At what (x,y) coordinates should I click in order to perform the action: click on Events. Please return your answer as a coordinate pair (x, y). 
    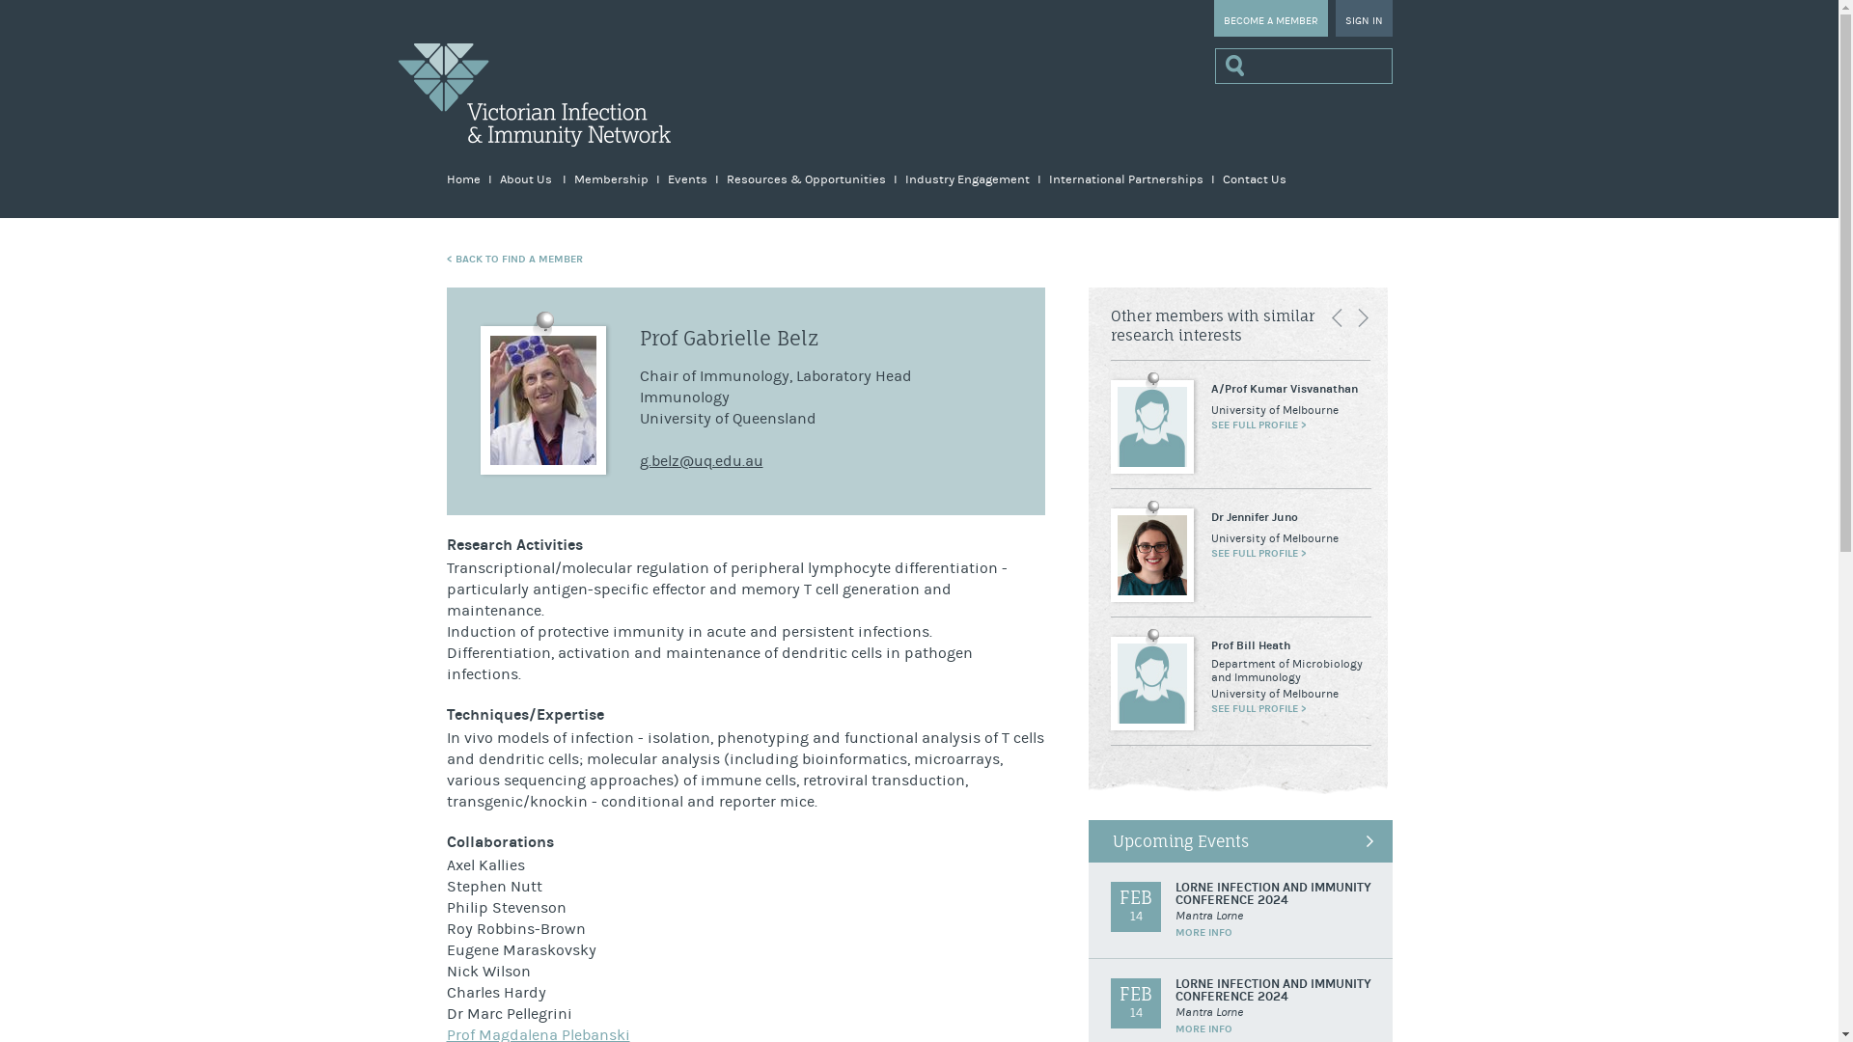
    Looking at the image, I should click on (693, 179).